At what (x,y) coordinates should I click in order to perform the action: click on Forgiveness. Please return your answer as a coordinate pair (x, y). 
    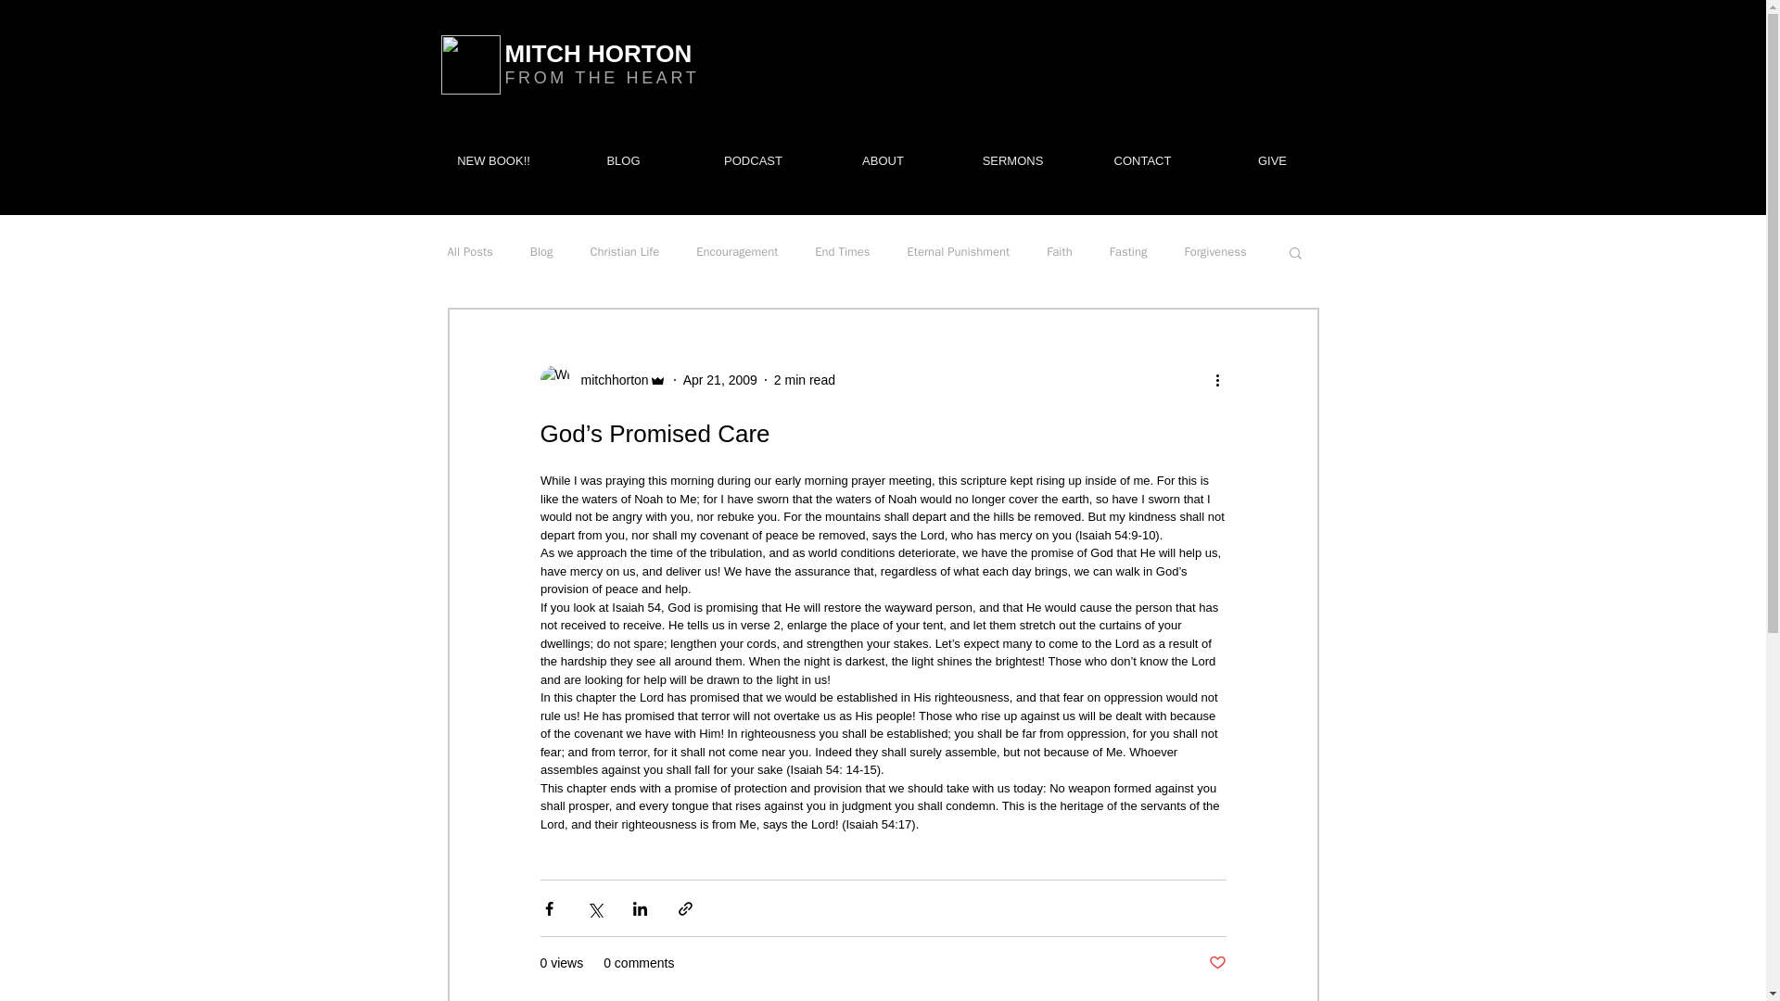
    Looking at the image, I should click on (1214, 252).